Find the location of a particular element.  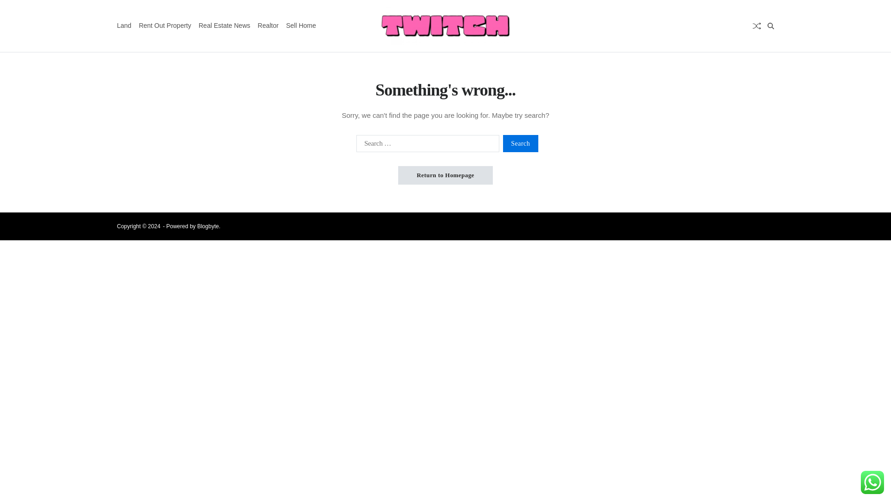

Realtor is located at coordinates (267, 26).